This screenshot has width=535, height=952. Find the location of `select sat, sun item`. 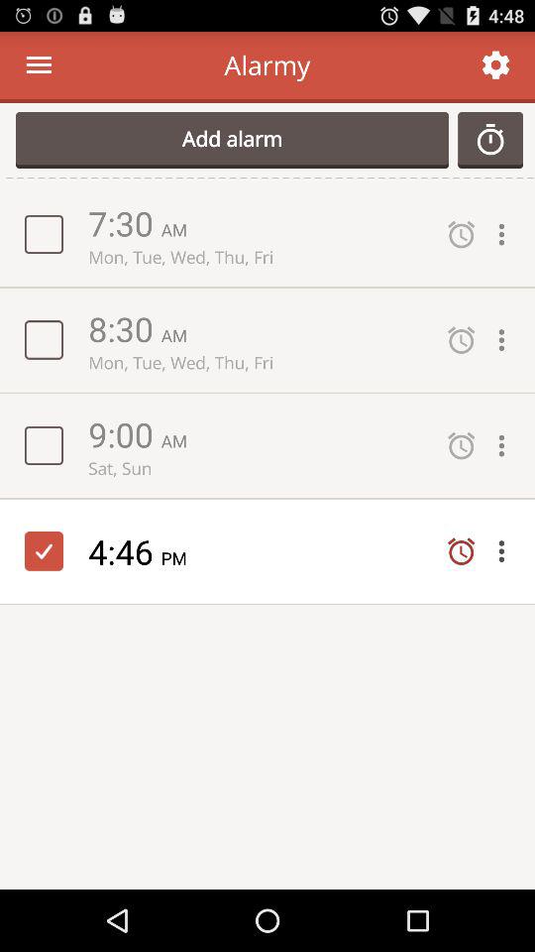

select sat, sun item is located at coordinates (258, 468).